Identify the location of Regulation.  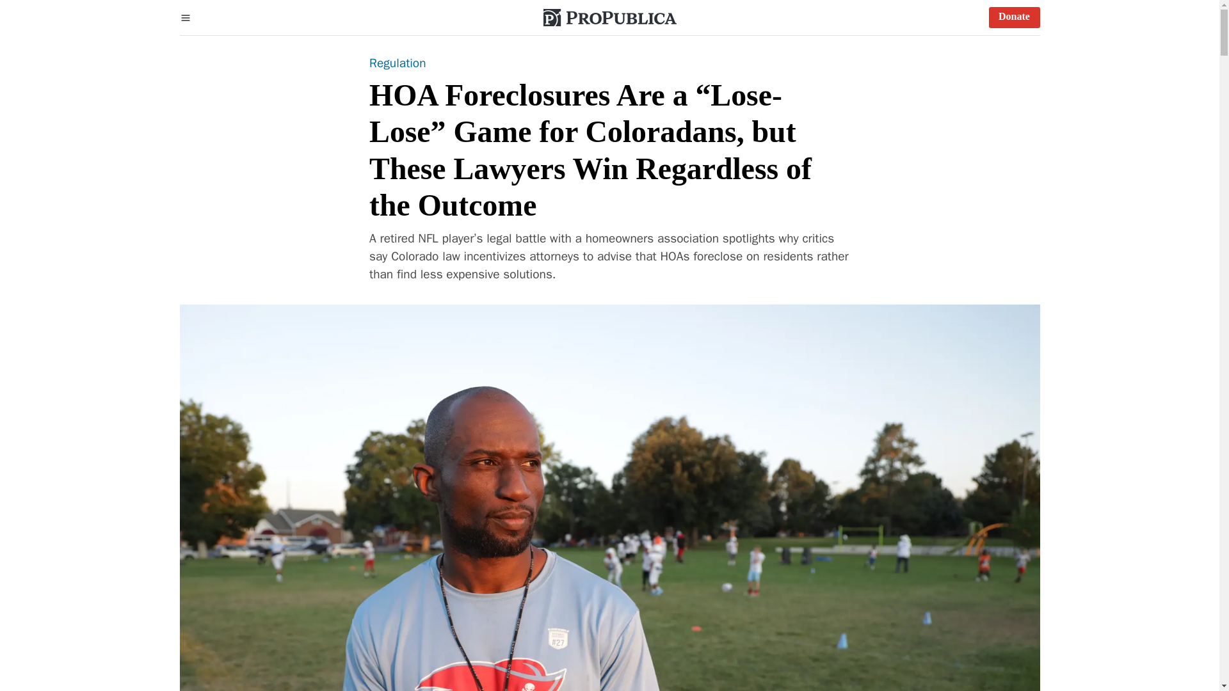
(398, 63).